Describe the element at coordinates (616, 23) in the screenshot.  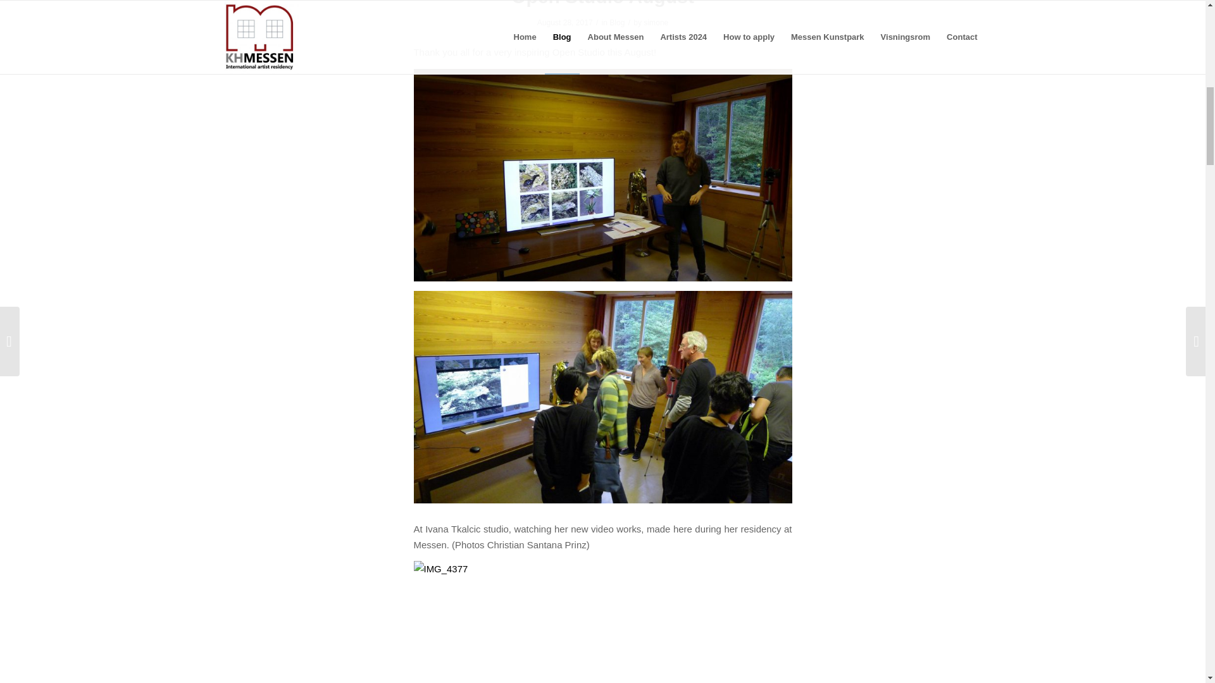
I see `Blog` at that location.